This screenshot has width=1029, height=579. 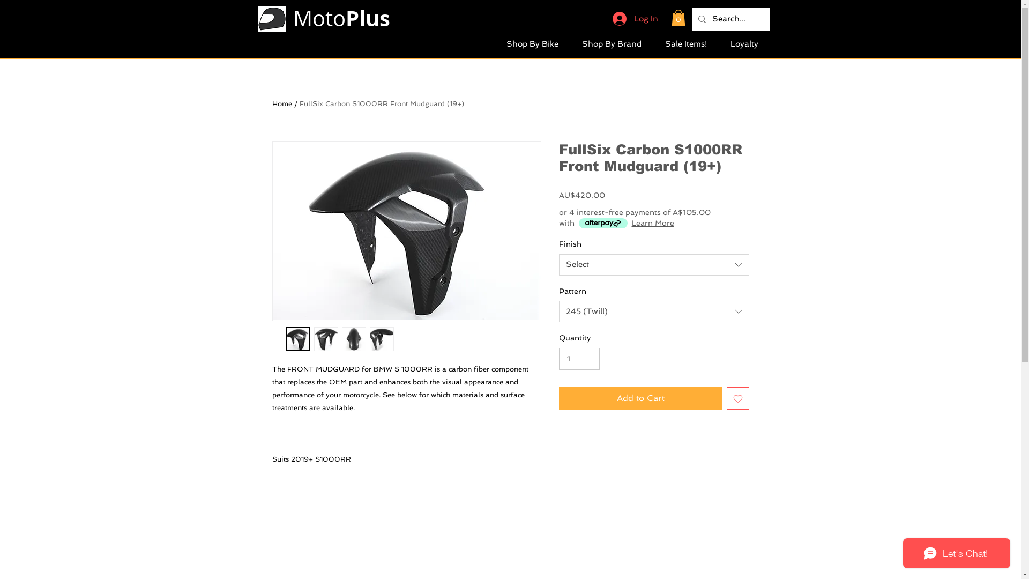 I want to click on Home, so click(x=282, y=104).